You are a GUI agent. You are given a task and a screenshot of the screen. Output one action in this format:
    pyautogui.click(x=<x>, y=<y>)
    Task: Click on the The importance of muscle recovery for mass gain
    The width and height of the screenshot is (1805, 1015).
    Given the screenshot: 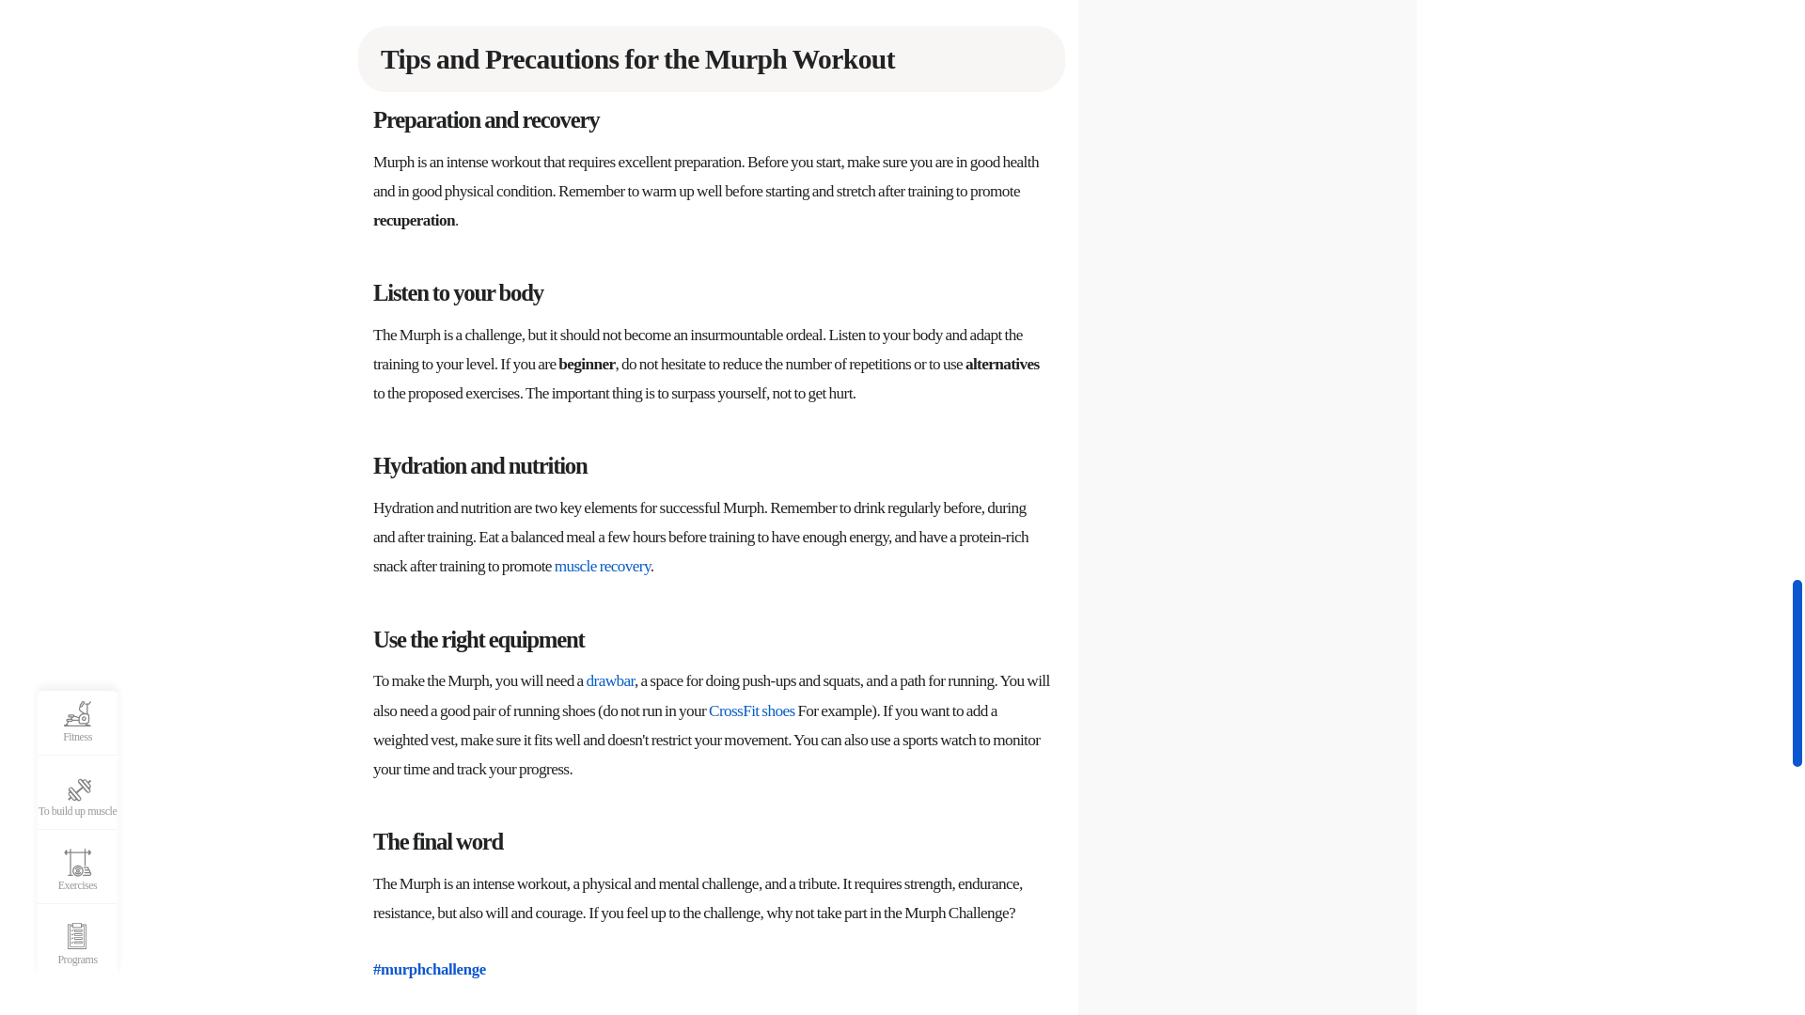 What is the action you would take?
    pyautogui.click(x=602, y=566)
    